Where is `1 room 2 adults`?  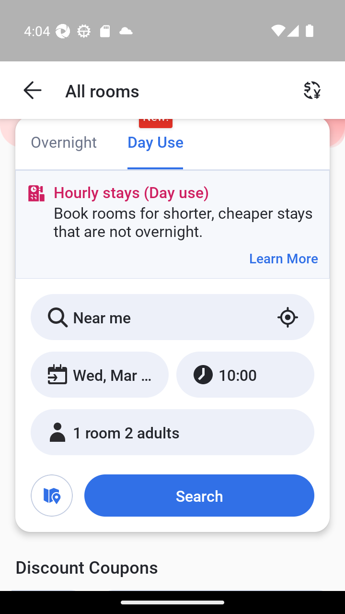
1 room 2 adults is located at coordinates (172, 432).